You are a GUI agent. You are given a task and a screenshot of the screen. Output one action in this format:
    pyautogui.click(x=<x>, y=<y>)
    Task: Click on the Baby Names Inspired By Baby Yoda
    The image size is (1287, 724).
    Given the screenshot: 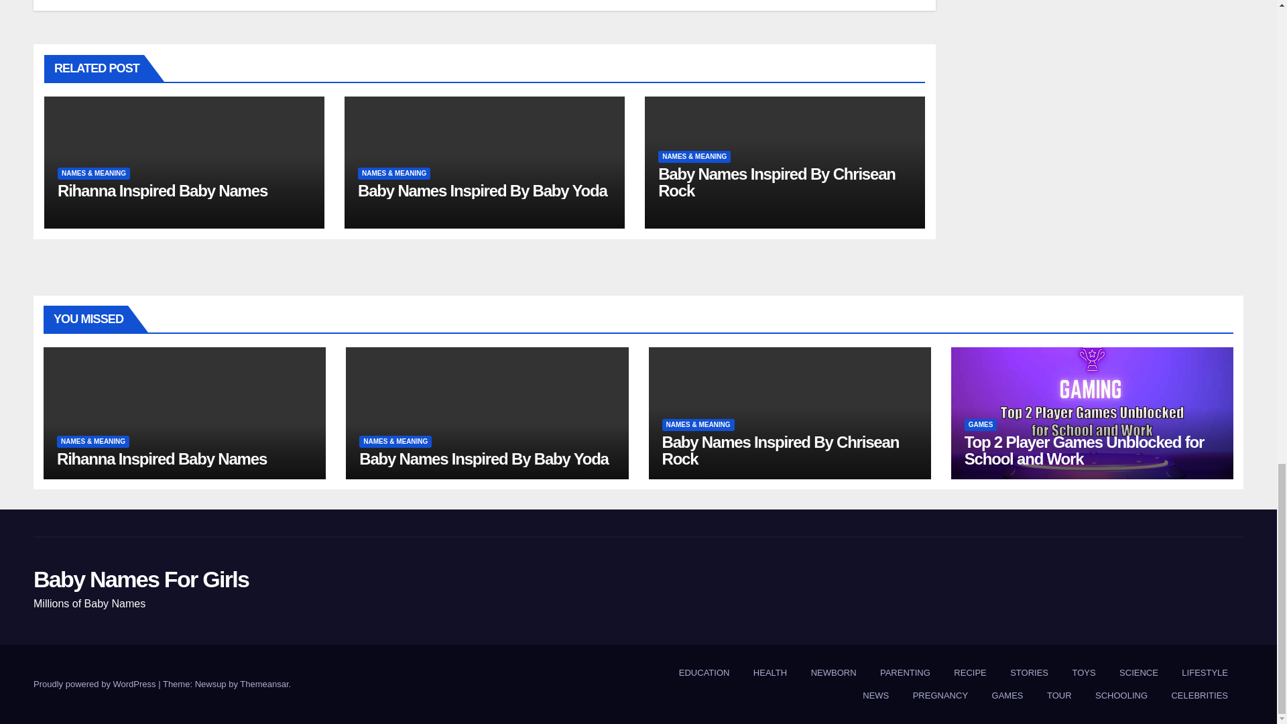 What is the action you would take?
    pyautogui.click(x=483, y=190)
    